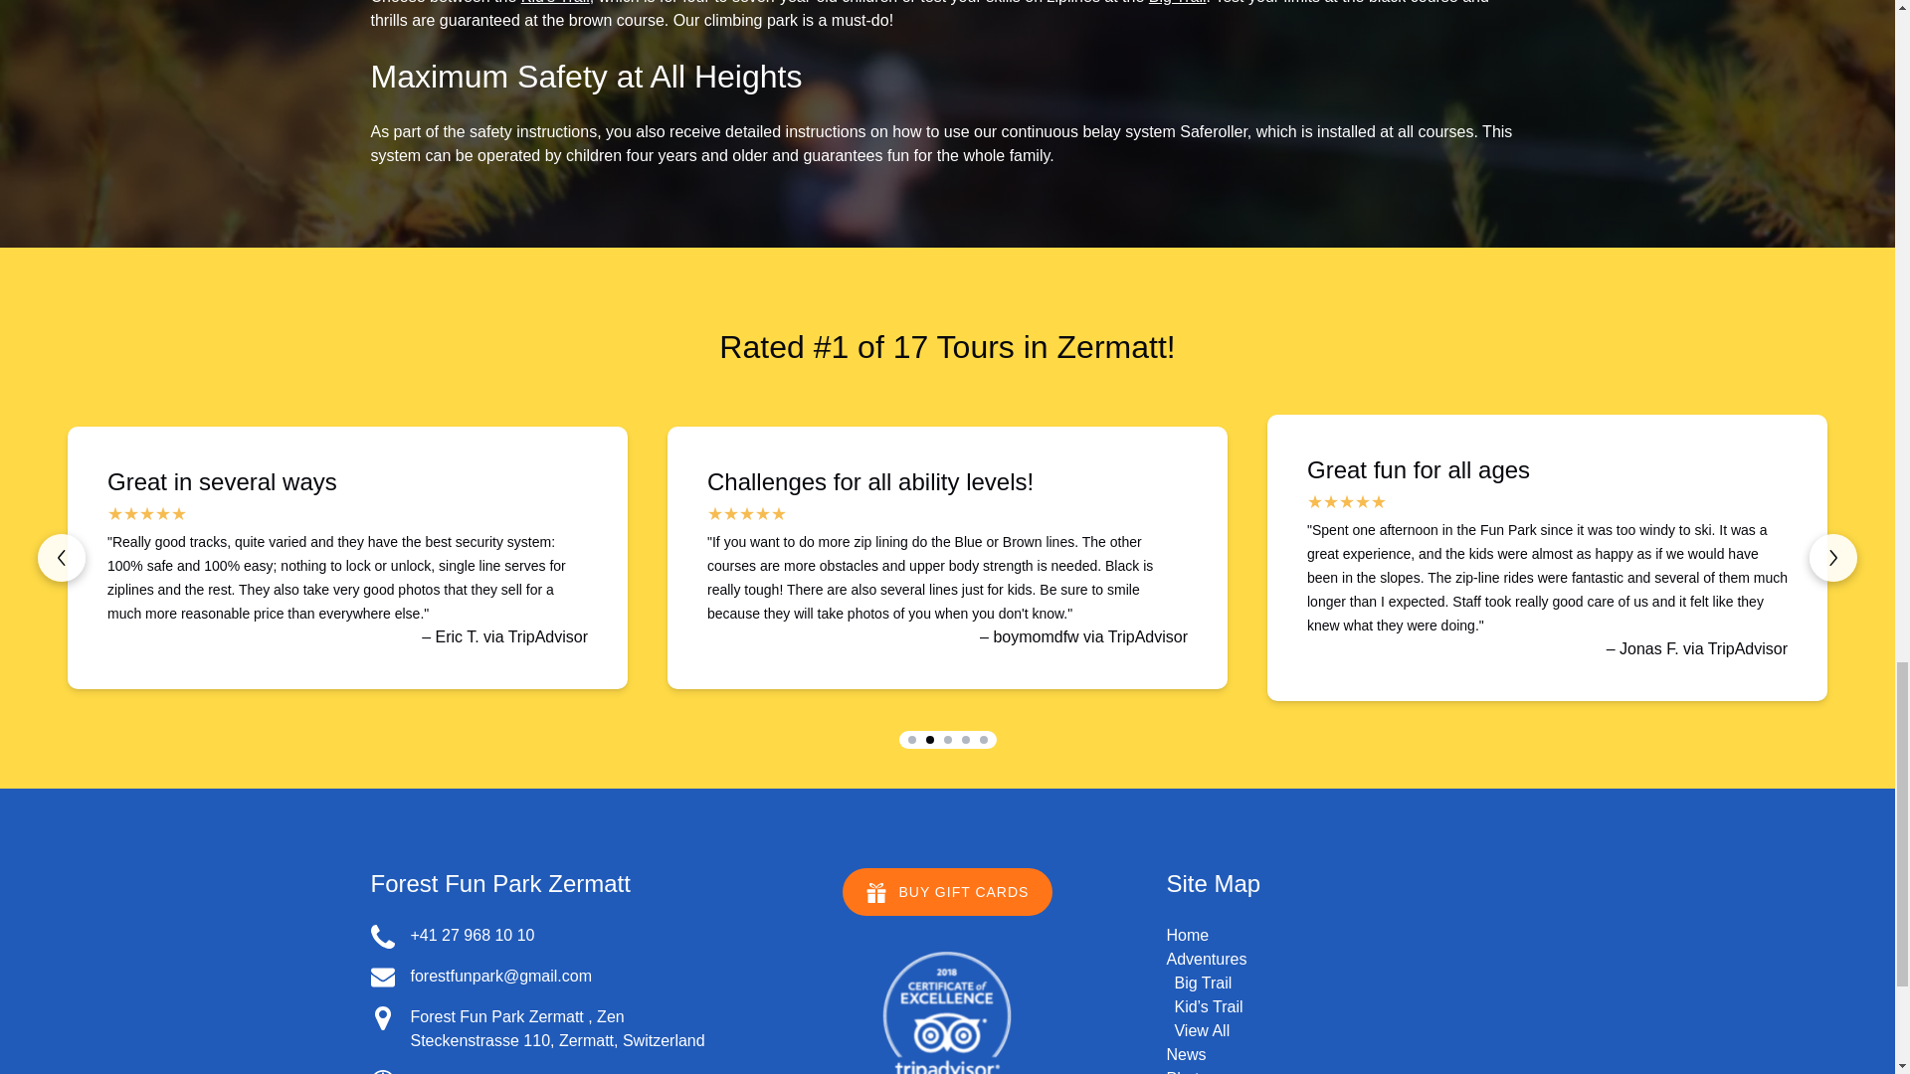 The height and width of the screenshot is (1074, 1910). Describe the element at coordinates (627, 1040) in the screenshot. I see `, Zermatt, Switzerland` at that location.